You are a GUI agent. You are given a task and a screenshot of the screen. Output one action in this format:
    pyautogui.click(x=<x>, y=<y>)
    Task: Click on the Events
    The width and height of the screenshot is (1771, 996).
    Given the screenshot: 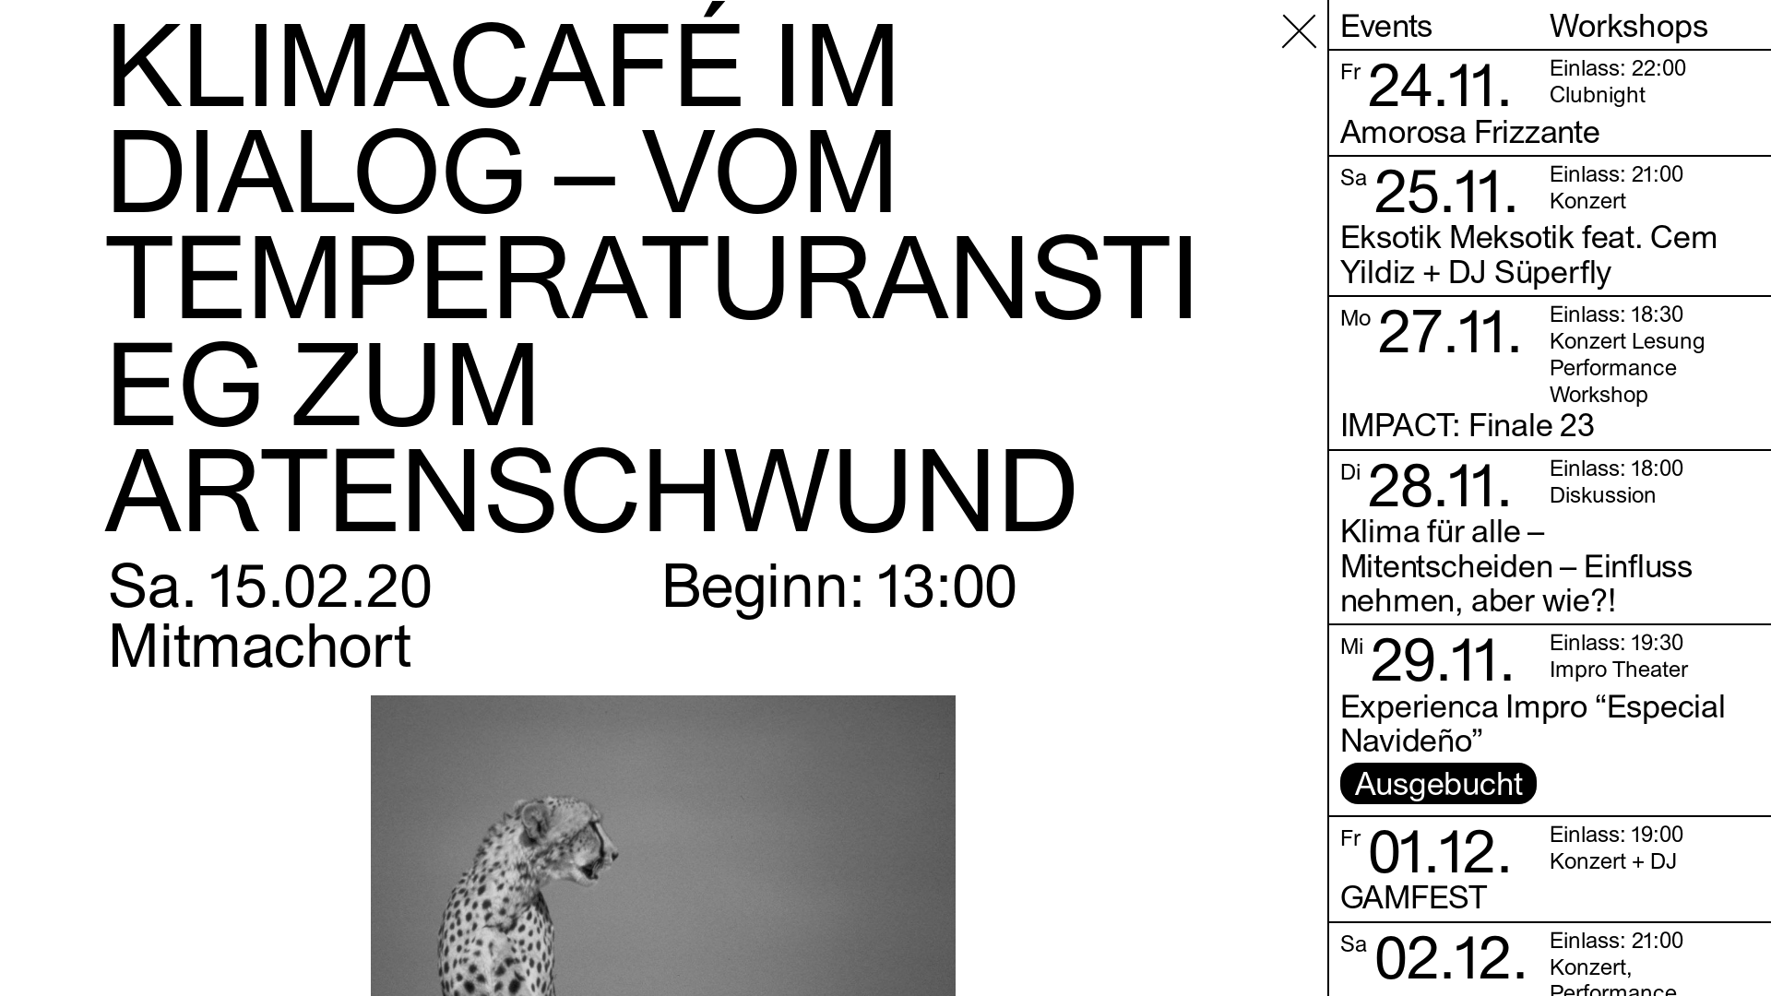 What is the action you would take?
    pyautogui.click(x=1444, y=24)
    